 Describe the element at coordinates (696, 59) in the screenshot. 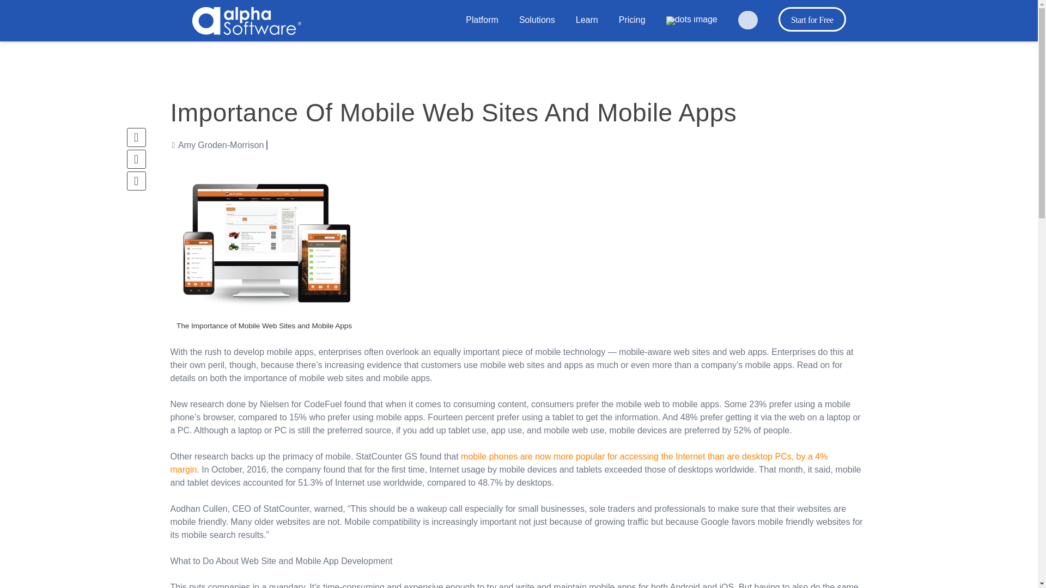

I see `Professional Services` at that location.